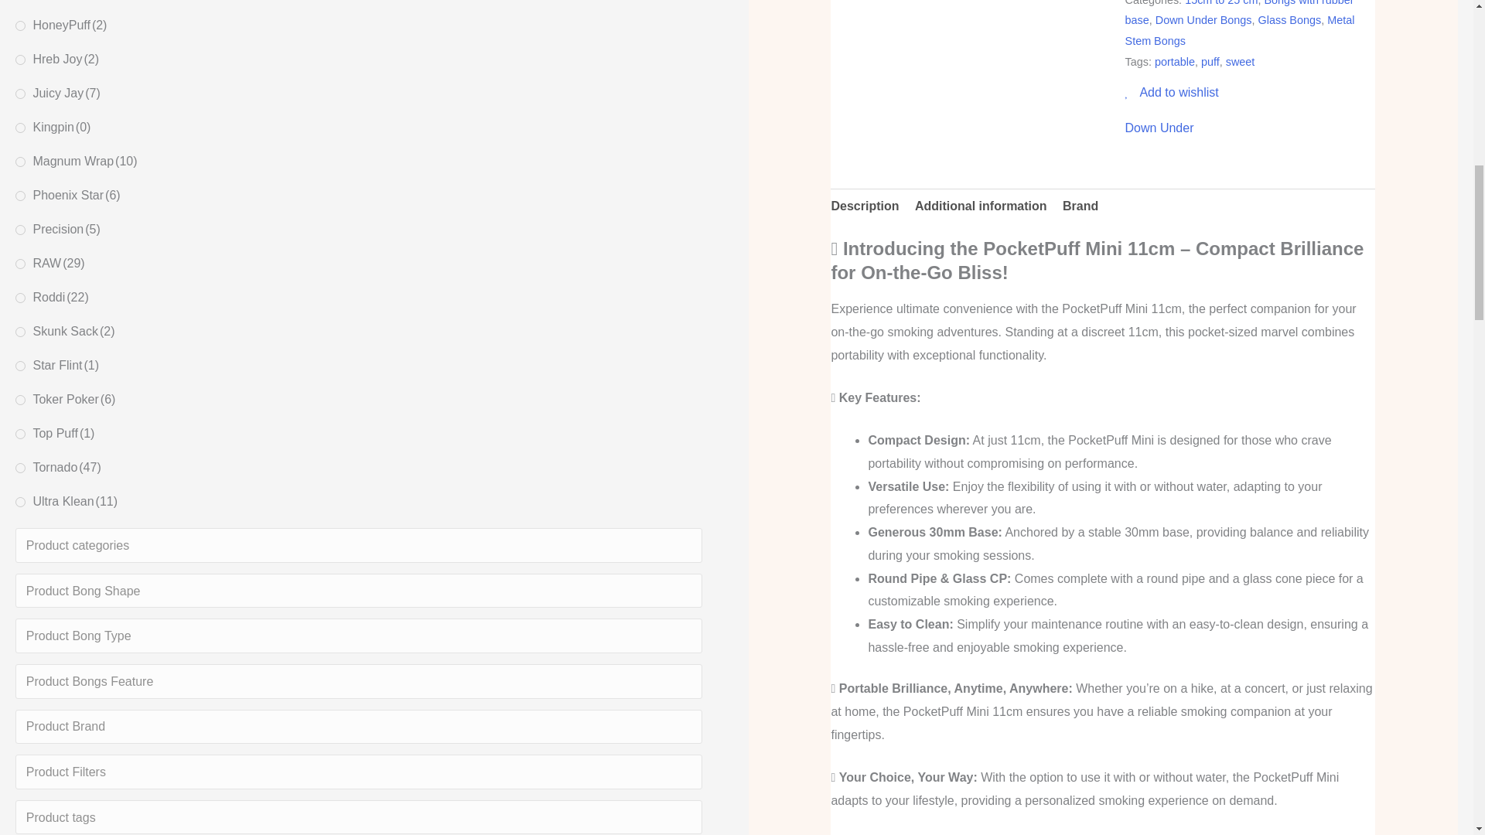 The height and width of the screenshot is (835, 1485). I want to click on View brand, so click(1159, 128).